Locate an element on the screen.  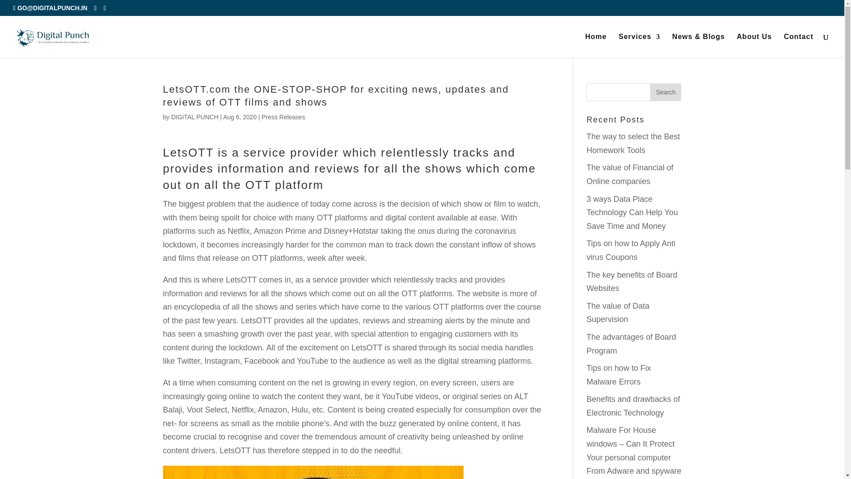
DIGITAL PUNCH is located at coordinates (195, 117).